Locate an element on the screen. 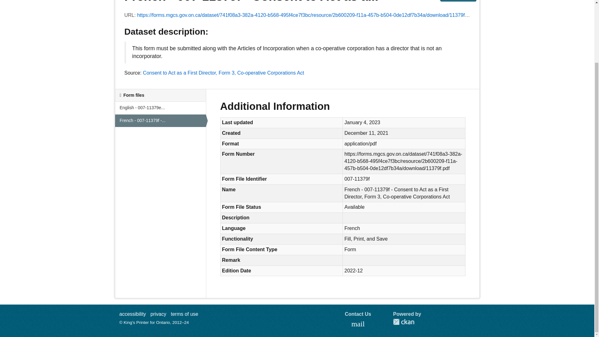 This screenshot has width=599, height=337. English - 007-11379e... is located at coordinates (160, 108).